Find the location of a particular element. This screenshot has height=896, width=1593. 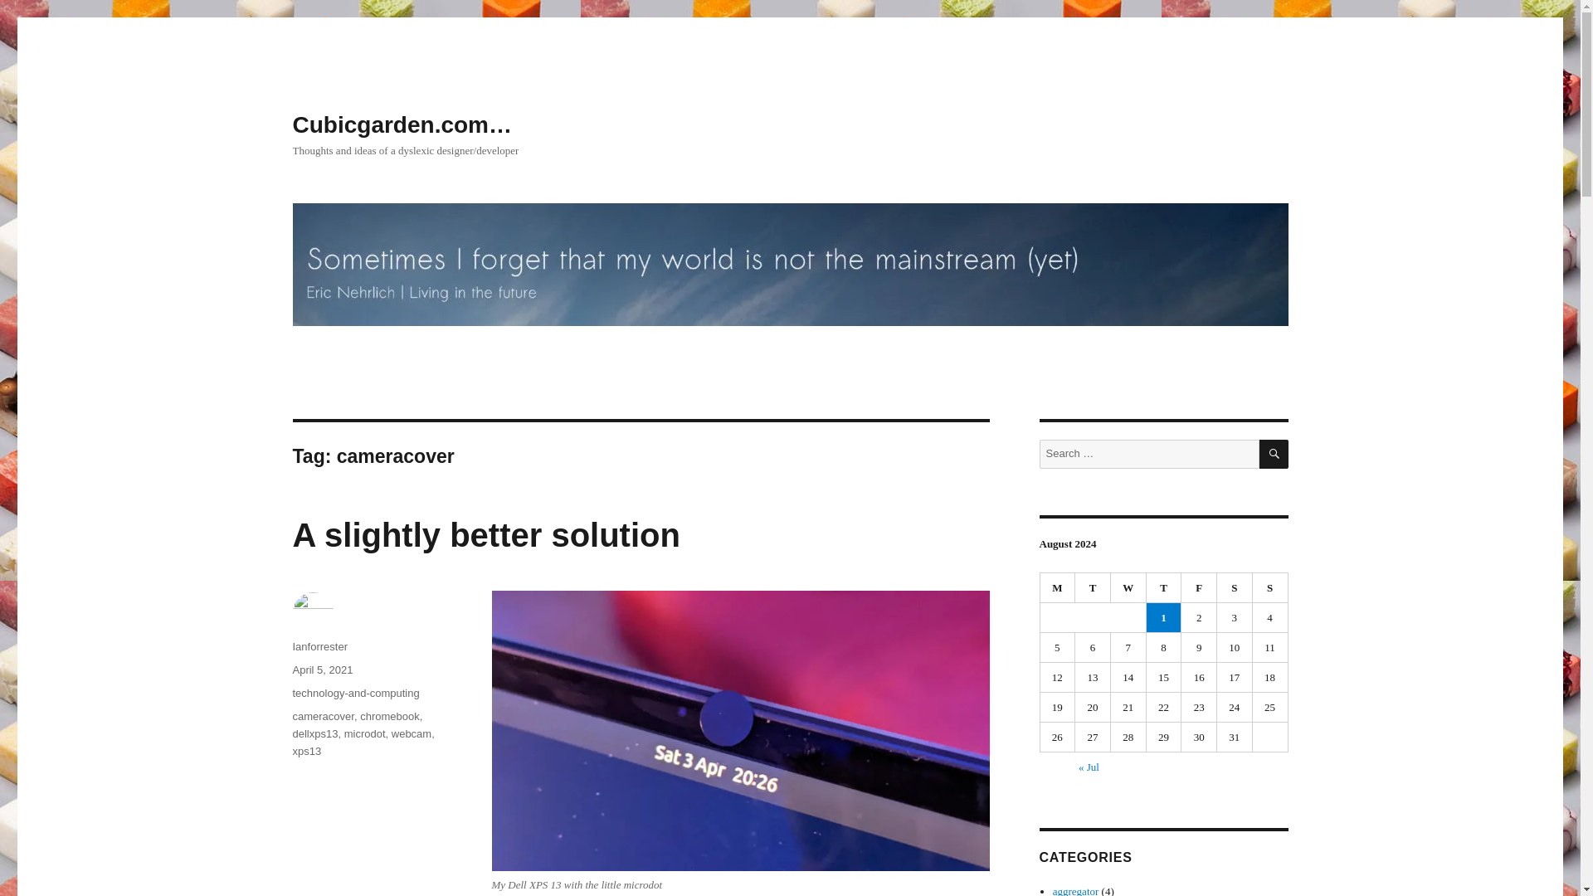

Saturday is located at coordinates (1235, 587).